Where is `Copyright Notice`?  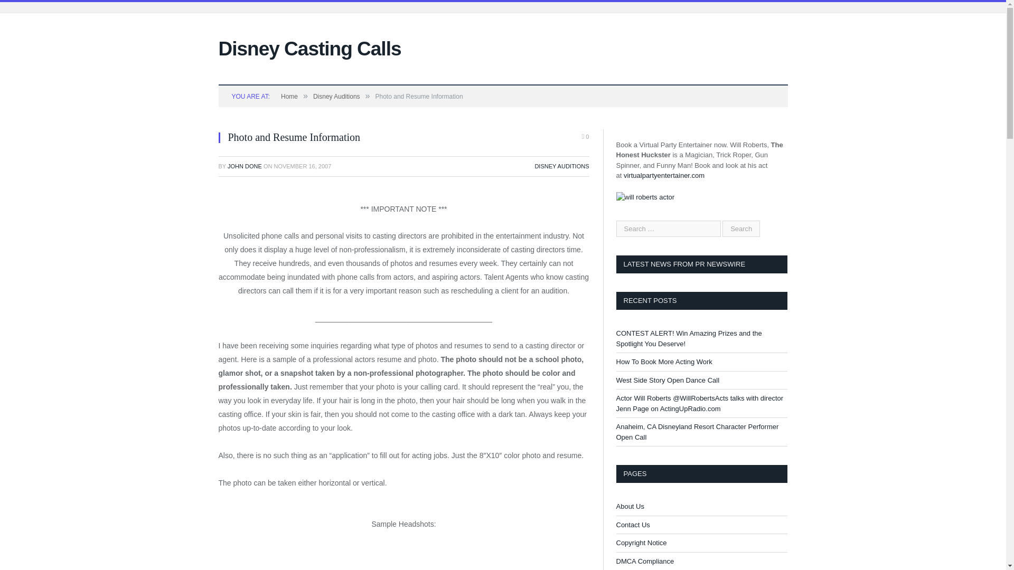
Copyright Notice is located at coordinates (641, 543).